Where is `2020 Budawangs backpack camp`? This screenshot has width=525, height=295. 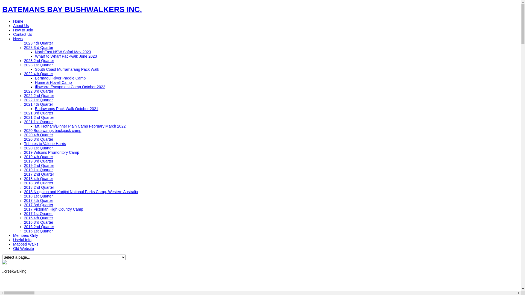 2020 Budawangs backpack camp is located at coordinates (52, 131).